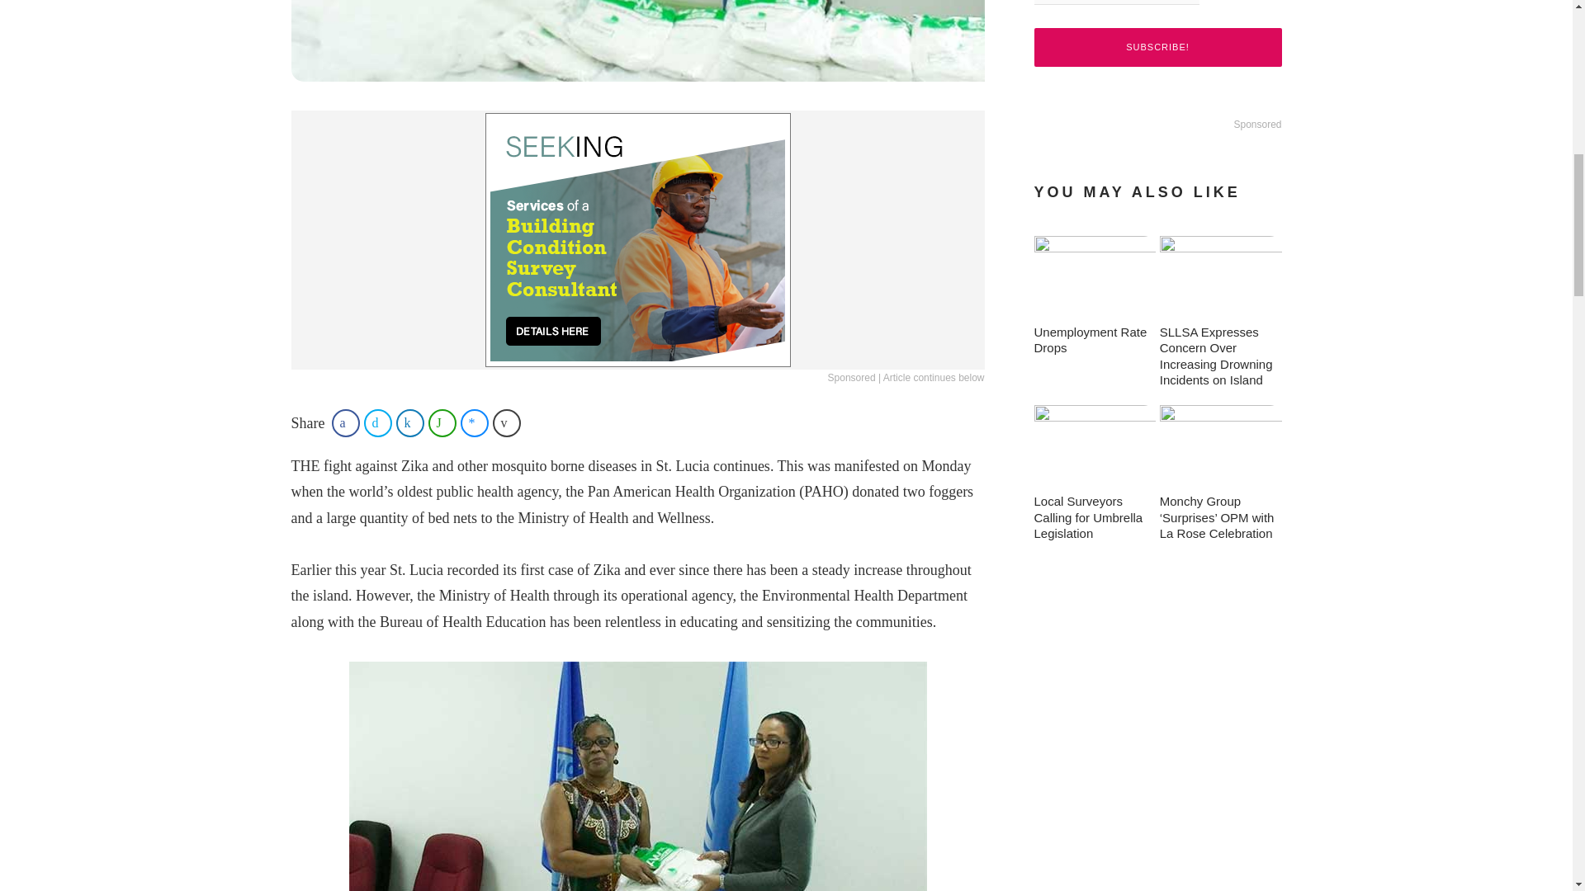 This screenshot has width=1585, height=891. I want to click on Share on Facebook, so click(345, 422).